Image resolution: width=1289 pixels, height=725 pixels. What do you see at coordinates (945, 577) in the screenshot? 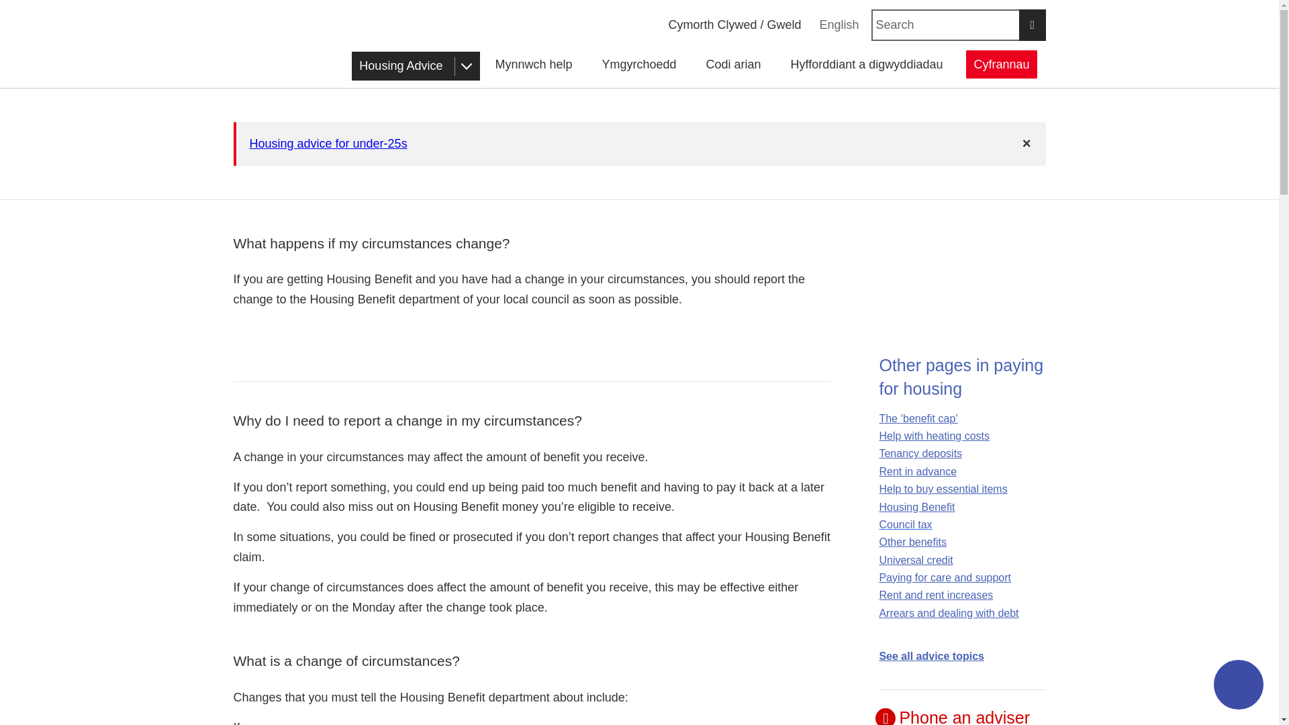
I see `Paying for care and support` at bounding box center [945, 577].